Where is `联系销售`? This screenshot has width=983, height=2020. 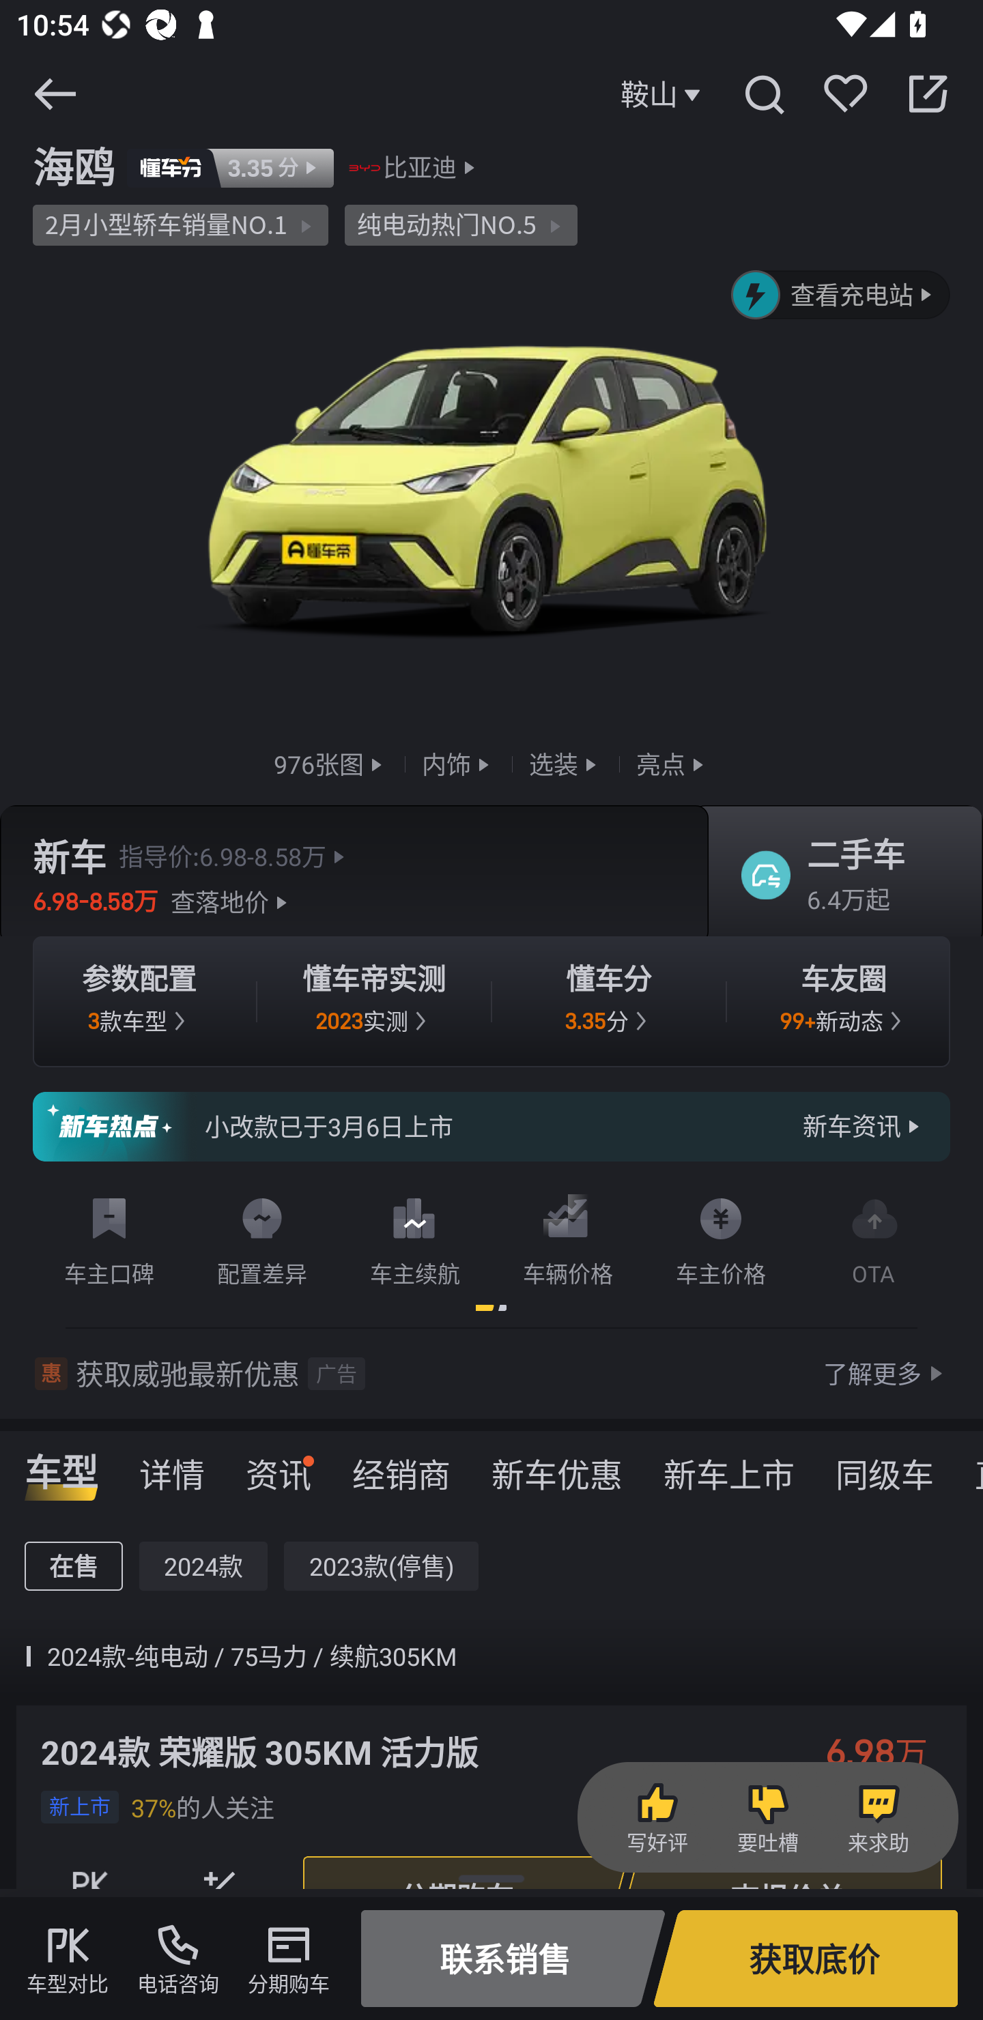
联系销售 is located at coordinates (513, 1959).